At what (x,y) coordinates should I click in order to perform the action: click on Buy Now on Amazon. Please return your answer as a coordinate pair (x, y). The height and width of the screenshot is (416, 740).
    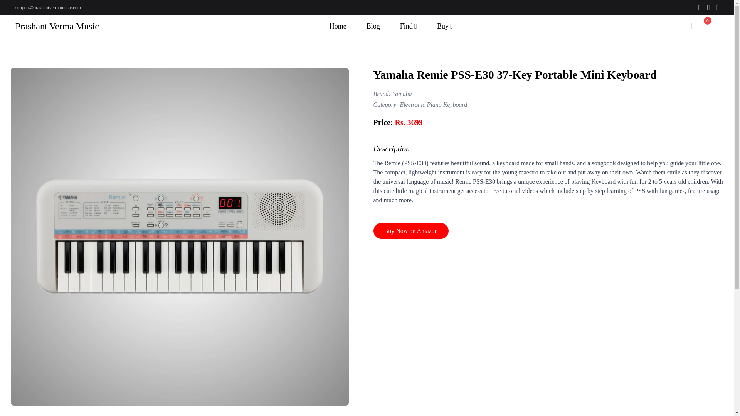
    Looking at the image, I should click on (410, 230).